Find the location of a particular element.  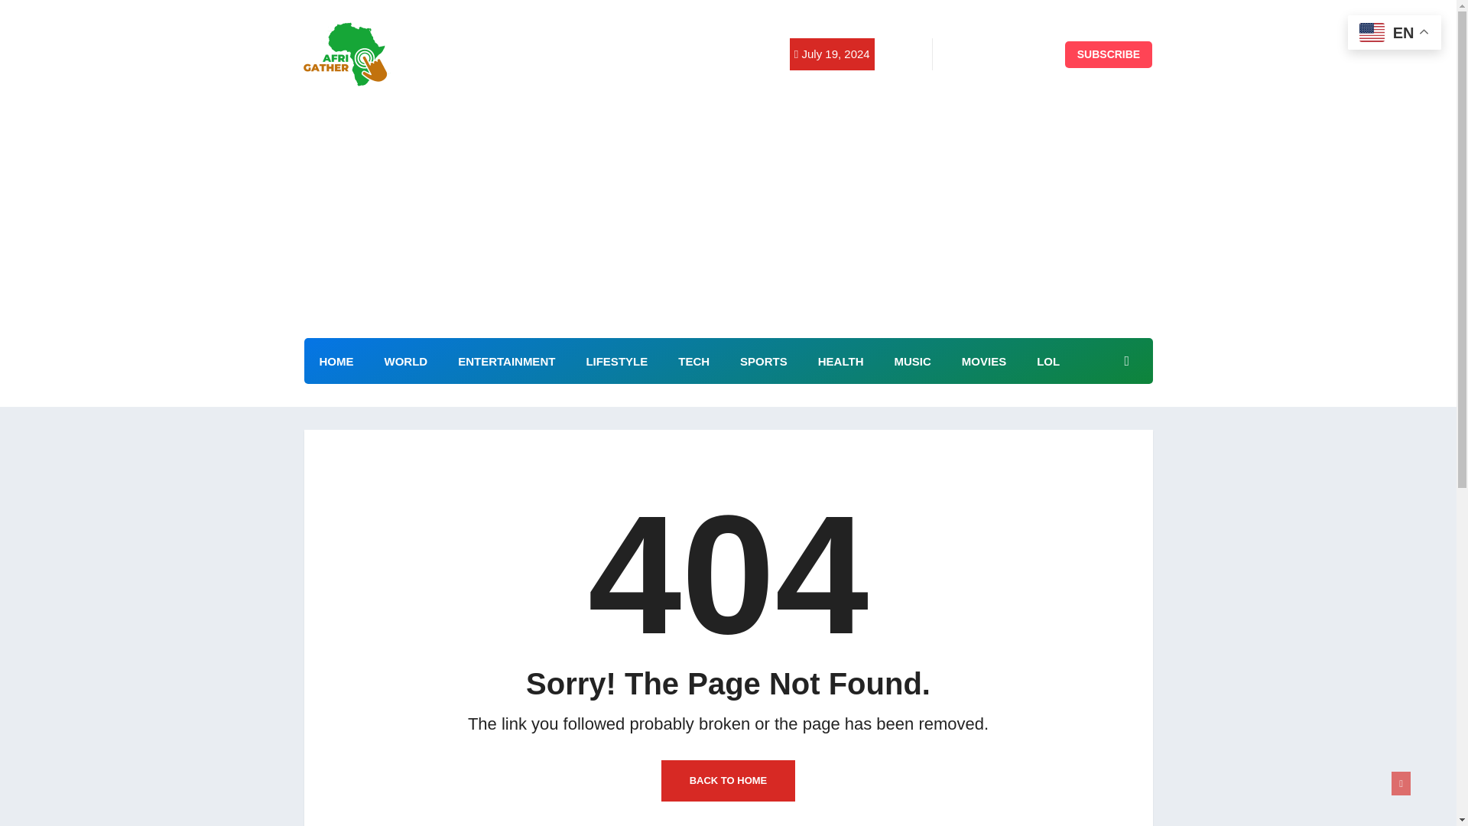

TECH is located at coordinates (694, 361).